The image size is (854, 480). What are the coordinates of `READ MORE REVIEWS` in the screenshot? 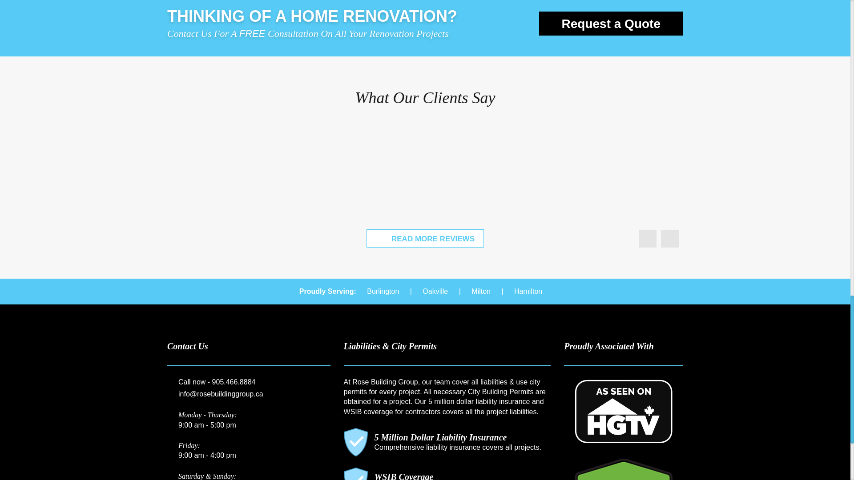 It's located at (425, 238).